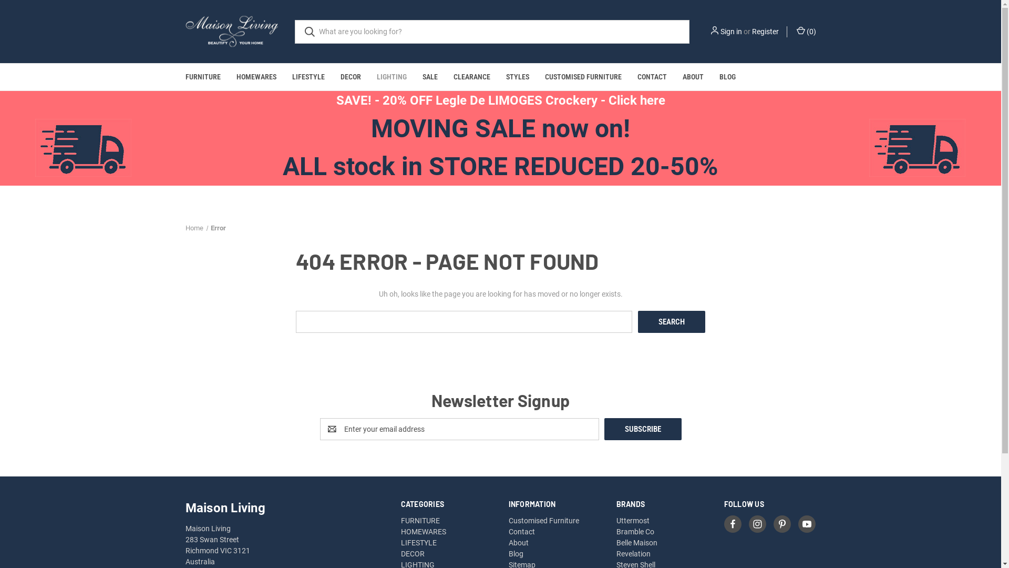 This screenshot has height=568, width=1009. Describe the element at coordinates (392, 77) in the screenshot. I see `LIGHTING` at that location.